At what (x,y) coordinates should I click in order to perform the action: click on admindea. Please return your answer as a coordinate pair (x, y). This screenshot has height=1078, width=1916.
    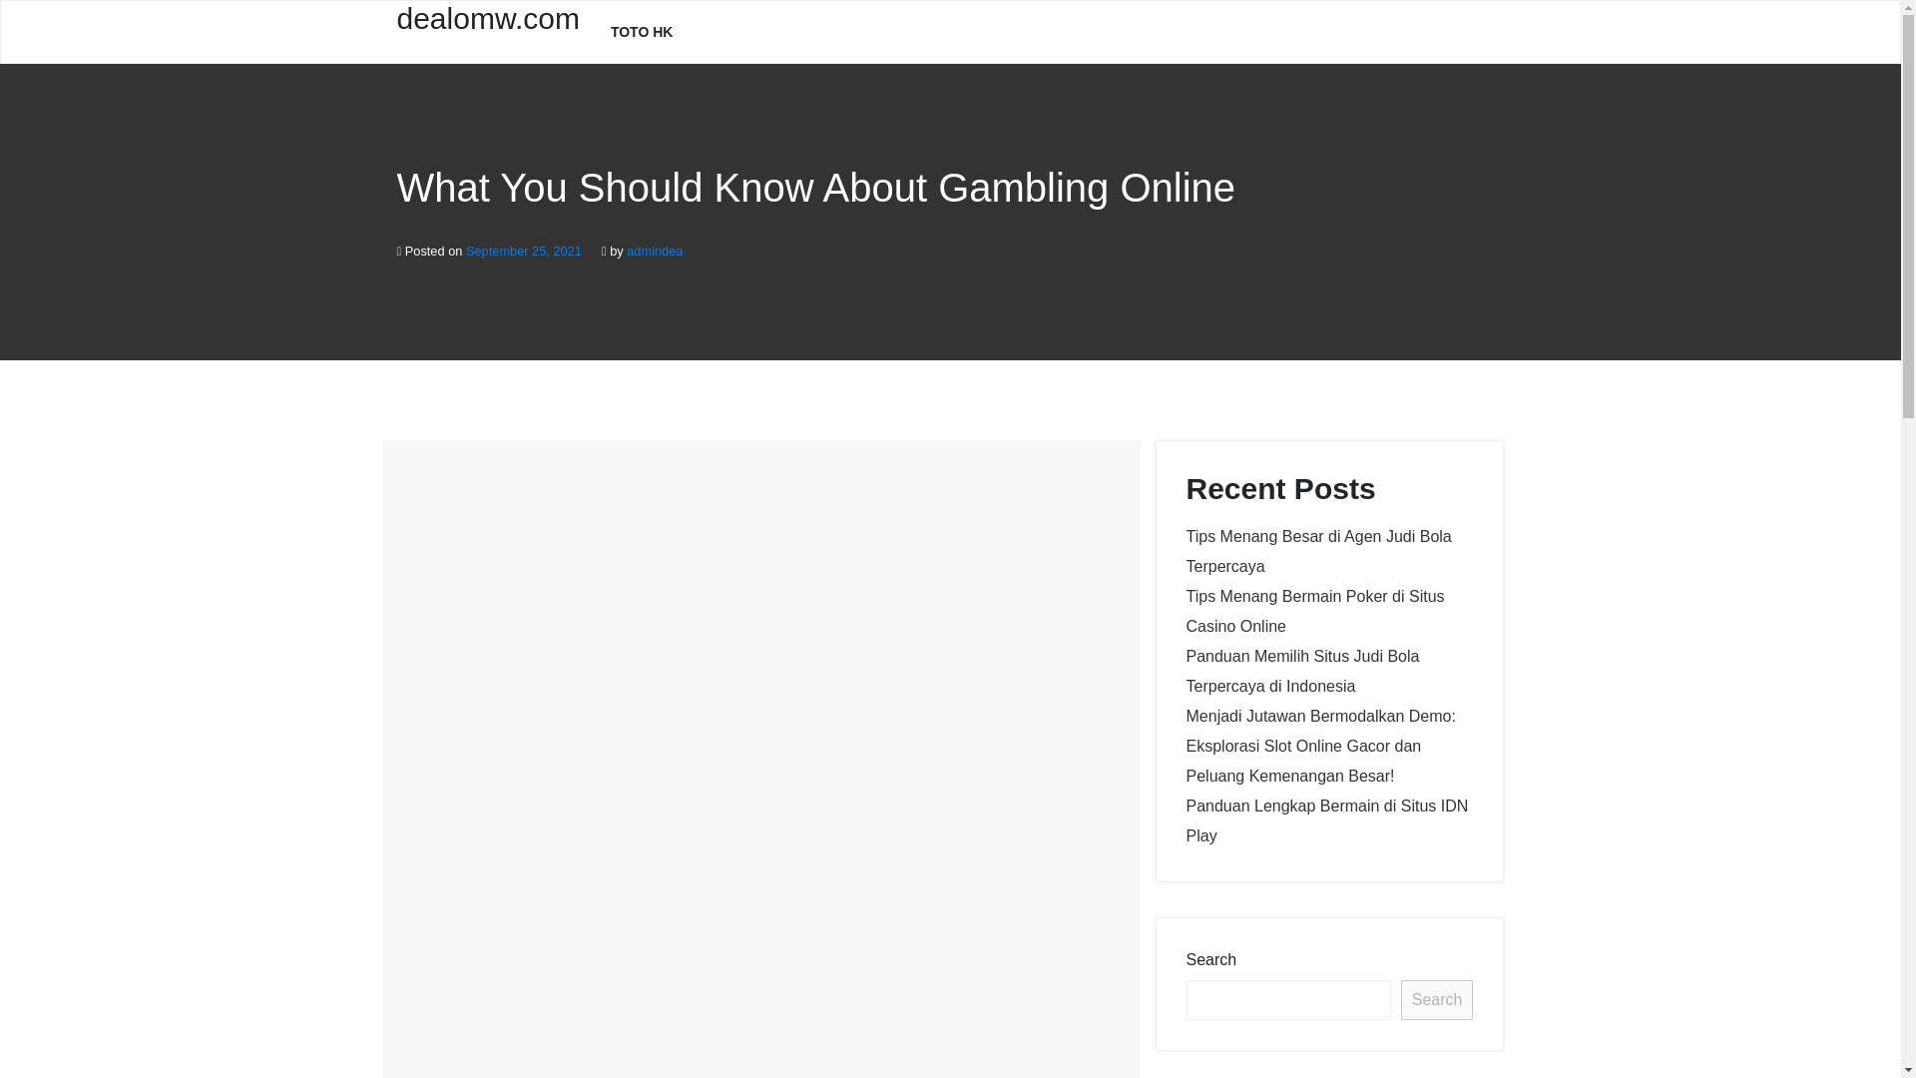
    Looking at the image, I should click on (654, 252).